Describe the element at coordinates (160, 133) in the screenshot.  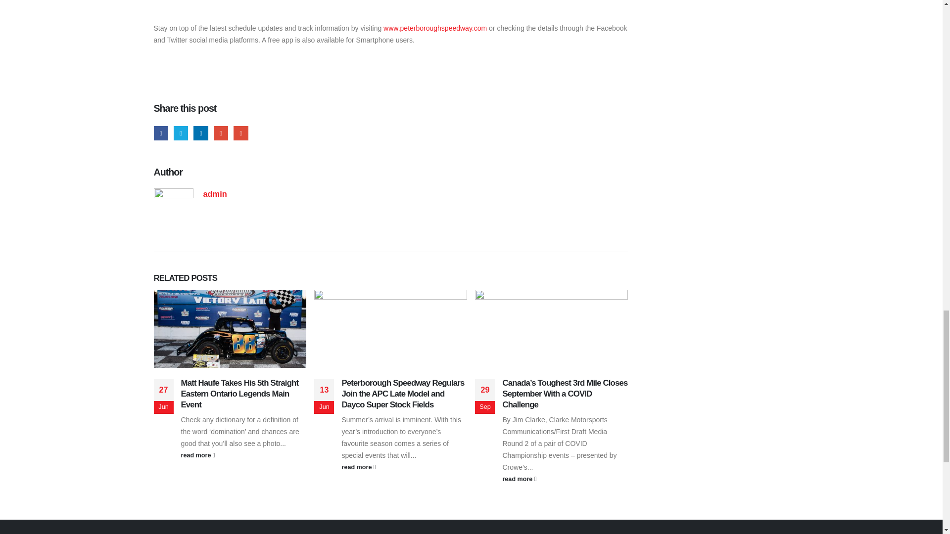
I see `Facebook` at that location.